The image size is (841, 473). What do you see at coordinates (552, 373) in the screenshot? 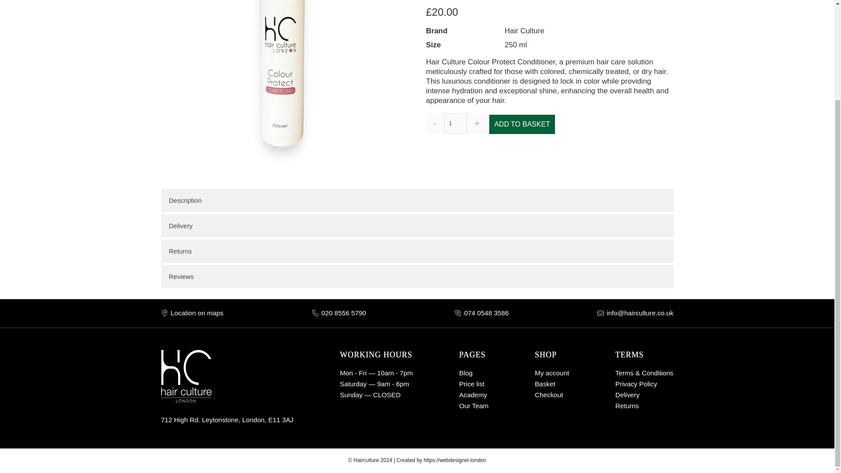
I see `My account` at bounding box center [552, 373].